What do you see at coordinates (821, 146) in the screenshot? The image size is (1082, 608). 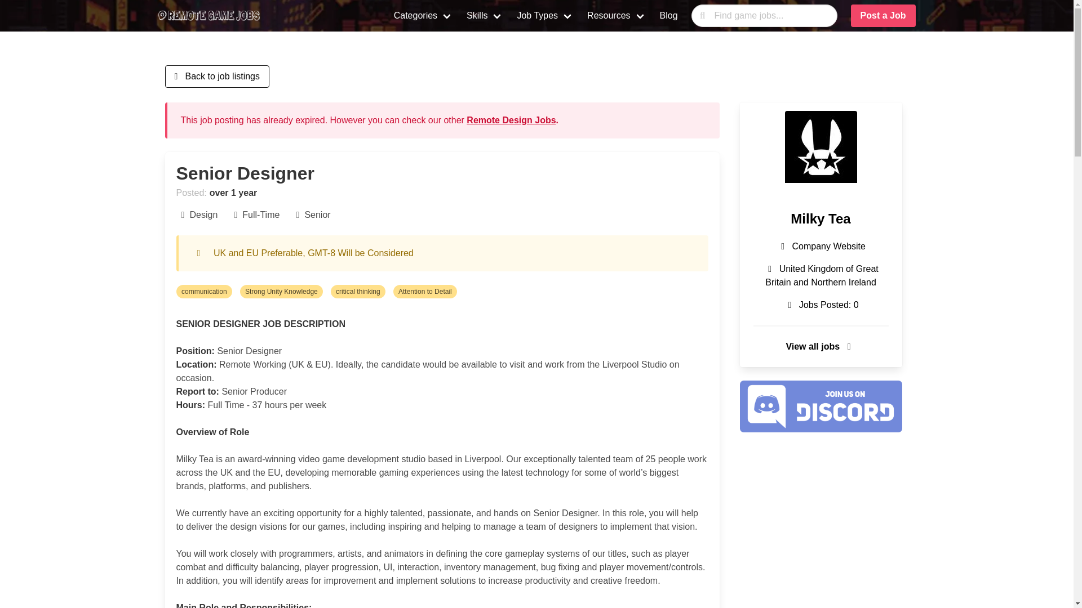 I see `Milky Tea Remote Game Jobs` at bounding box center [821, 146].